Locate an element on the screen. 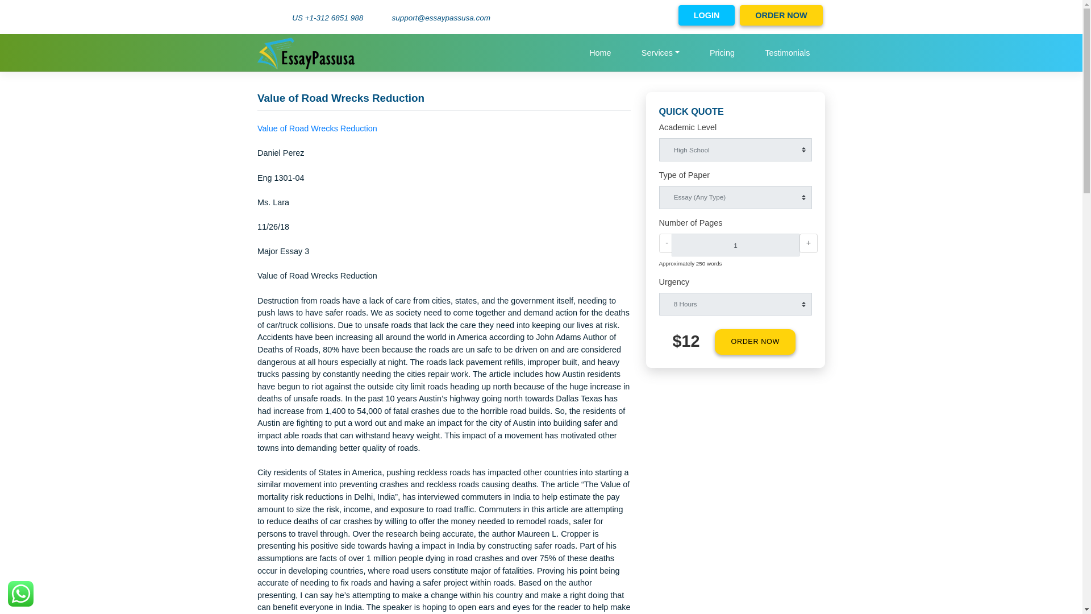  Value of Road Wrecks Reduction is located at coordinates (352, 142).